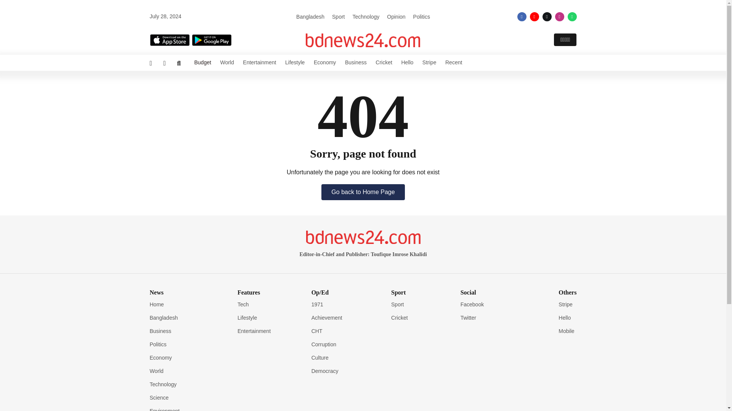 The height and width of the screenshot is (411, 732). What do you see at coordinates (363, 40) in the screenshot?
I see `bdnews24.com` at bounding box center [363, 40].